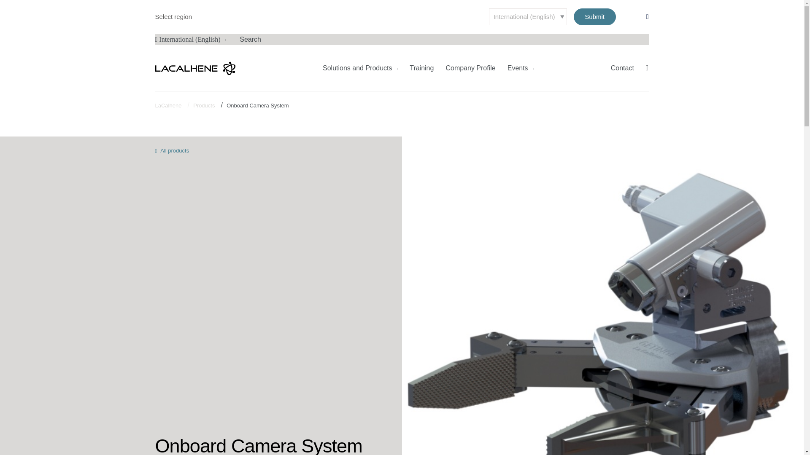 This screenshot has width=810, height=455. What do you see at coordinates (421, 68) in the screenshot?
I see `Training` at bounding box center [421, 68].